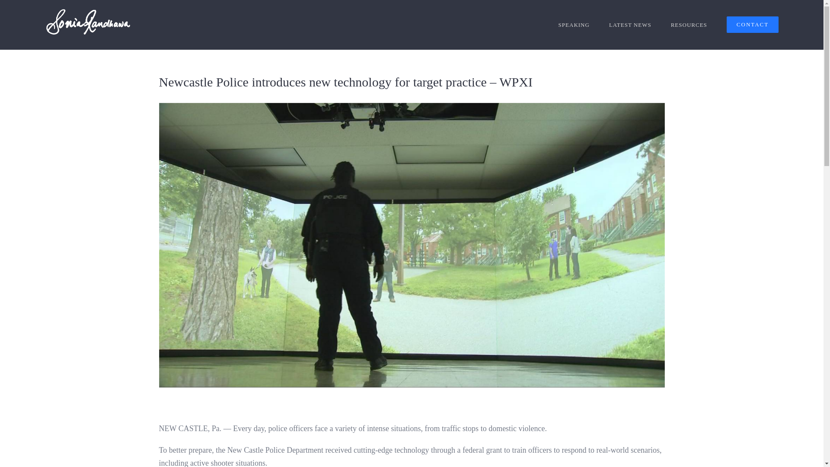 The image size is (830, 467). Describe the element at coordinates (630, 25) in the screenshot. I see `LATEST NEWS` at that location.